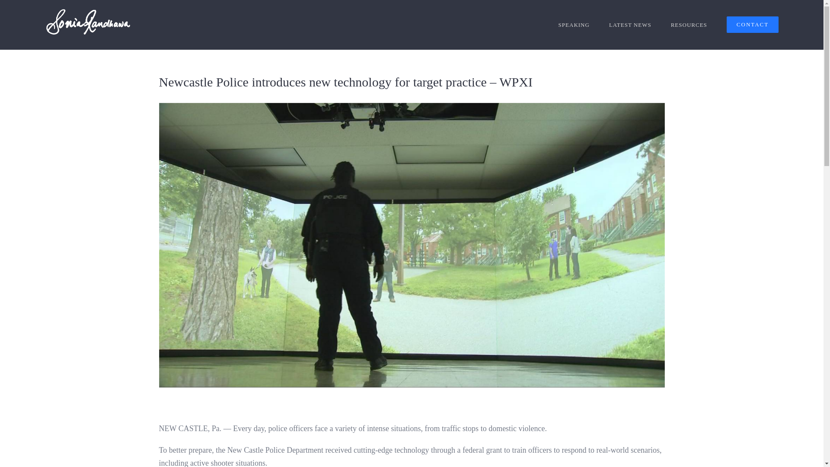 The image size is (830, 467). Describe the element at coordinates (630, 25) in the screenshot. I see `LATEST NEWS` at that location.